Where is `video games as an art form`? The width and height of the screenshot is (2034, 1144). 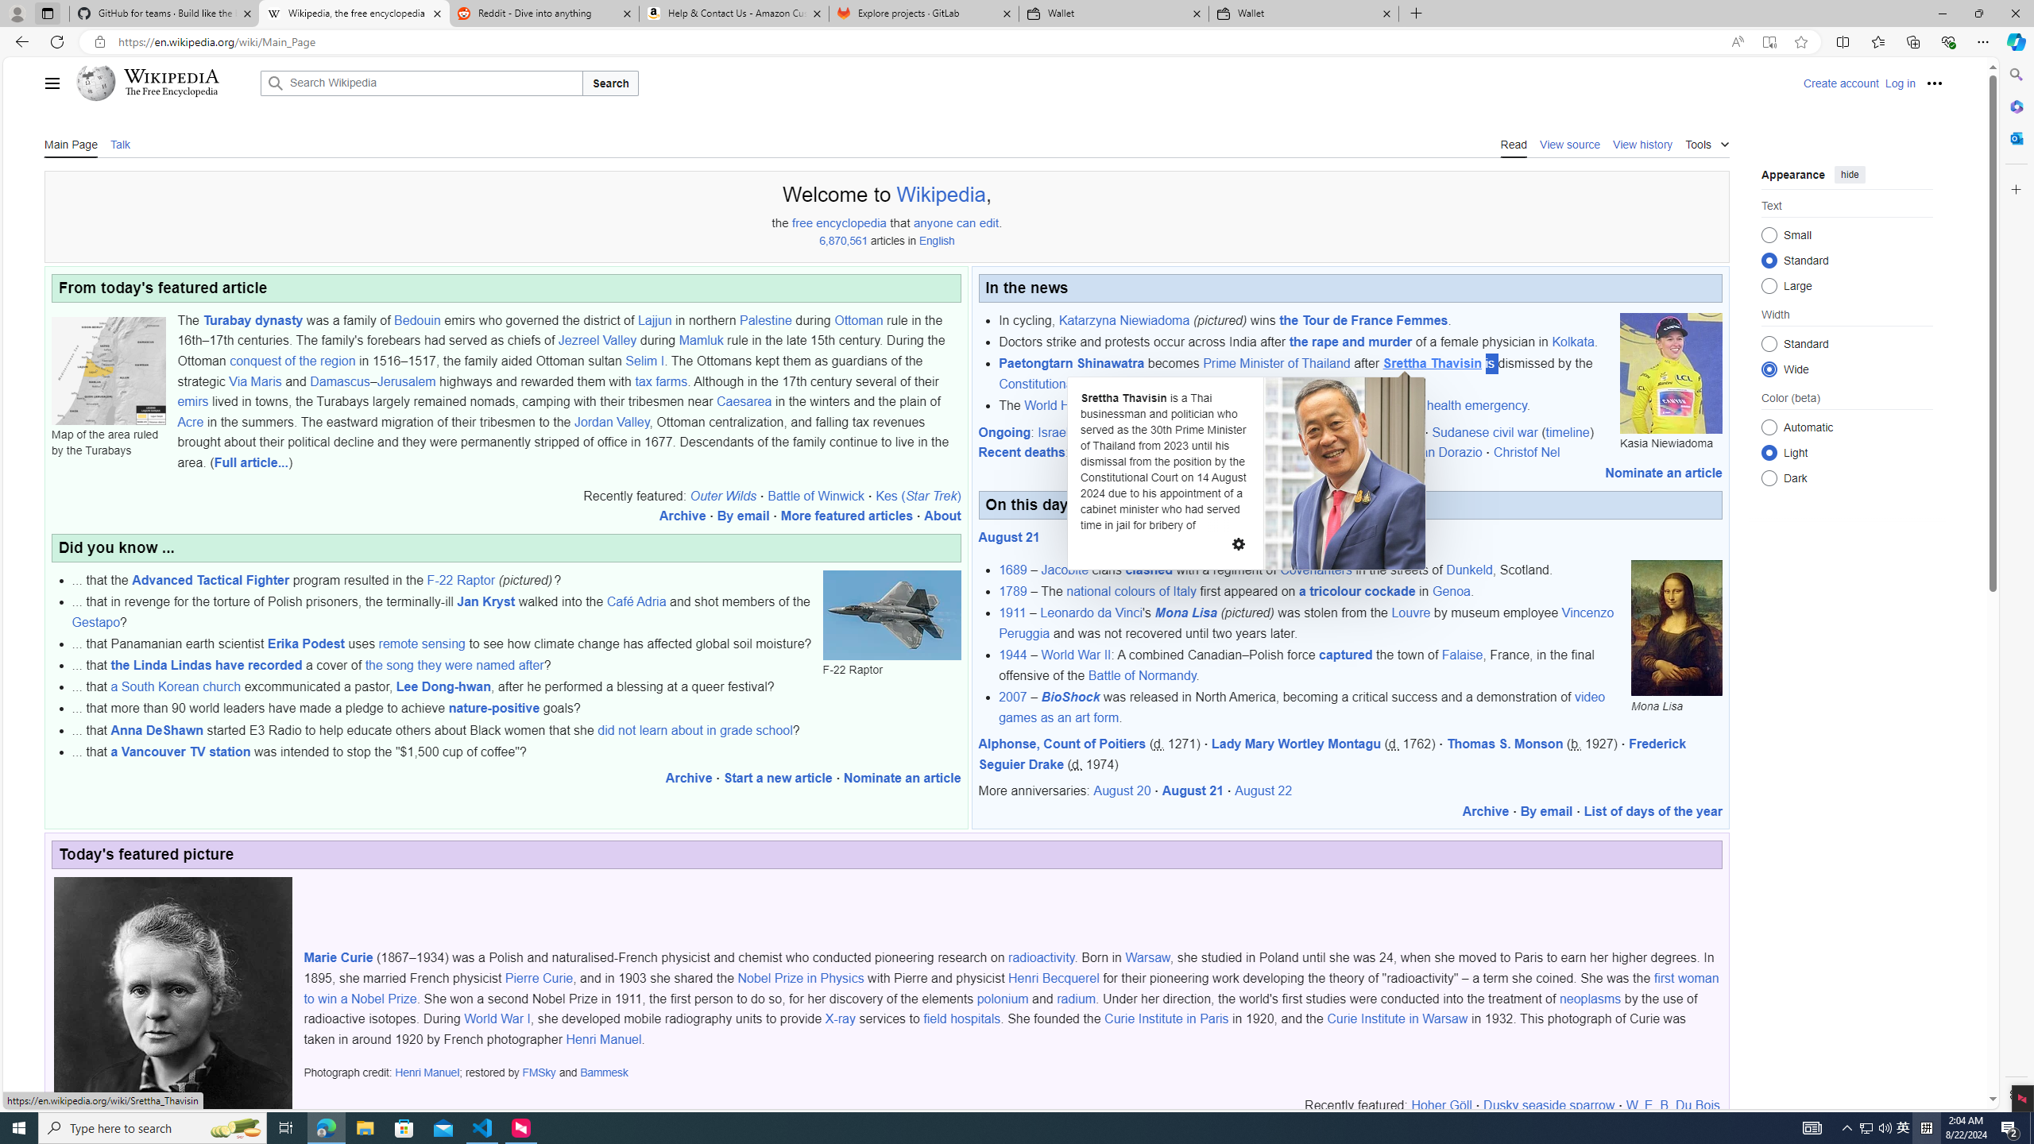
video games as an art form is located at coordinates (1301, 707).